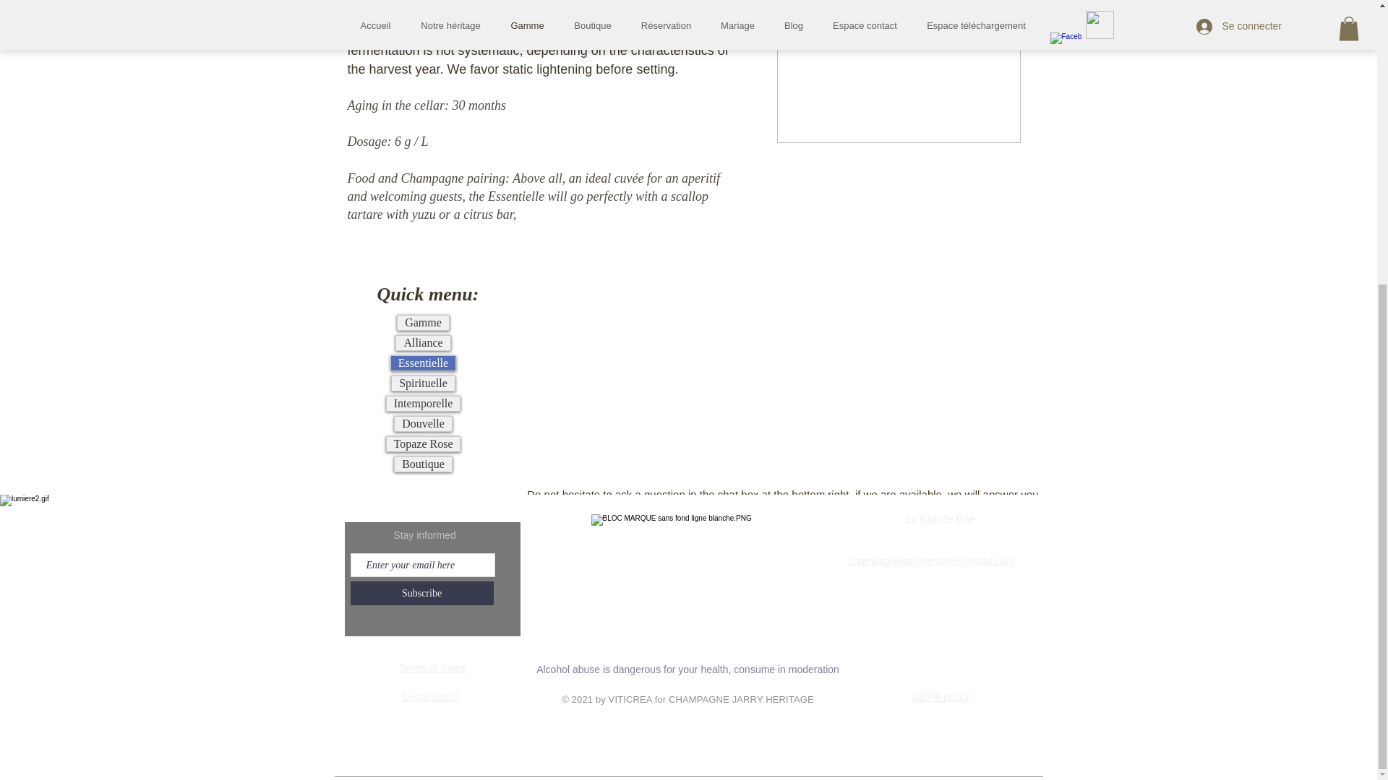 The image size is (1388, 780). What do you see at coordinates (432, 667) in the screenshot?
I see `Terms of Sales` at bounding box center [432, 667].